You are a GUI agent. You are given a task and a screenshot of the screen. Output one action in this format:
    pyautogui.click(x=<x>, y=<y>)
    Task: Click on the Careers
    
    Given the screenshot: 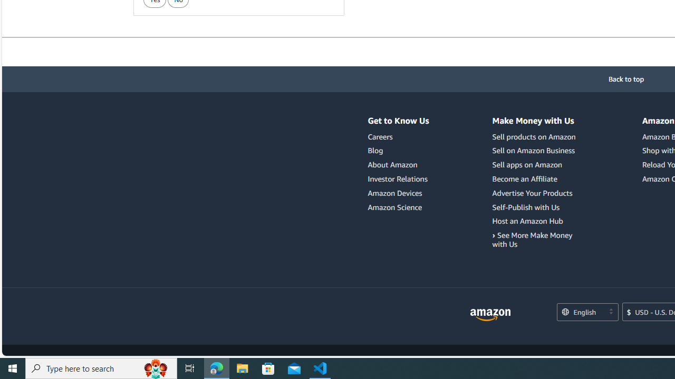 What is the action you would take?
    pyautogui.click(x=399, y=137)
    